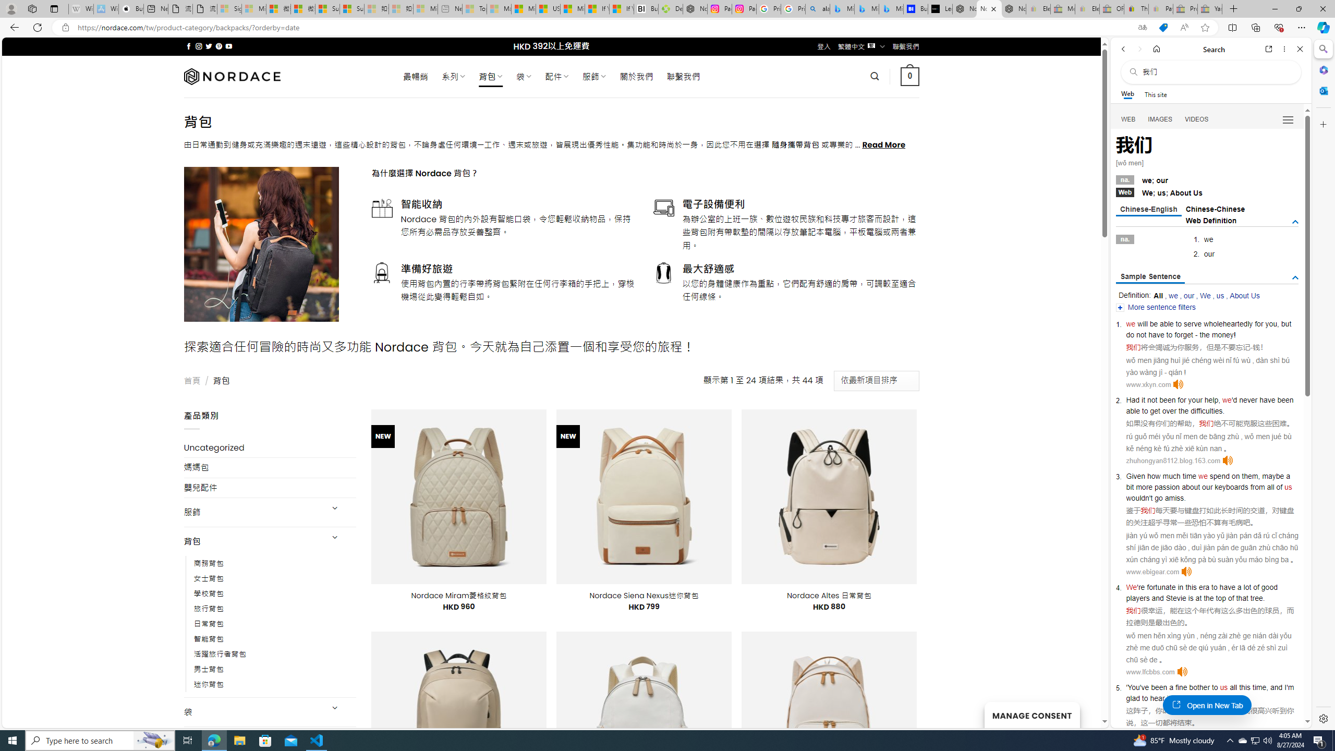 This screenshot has width=1335, height=751. What do you see at coordinates (1269, 49) in the screenshot?
I see `Open link in new tab` at bounding box center [1269, 49].